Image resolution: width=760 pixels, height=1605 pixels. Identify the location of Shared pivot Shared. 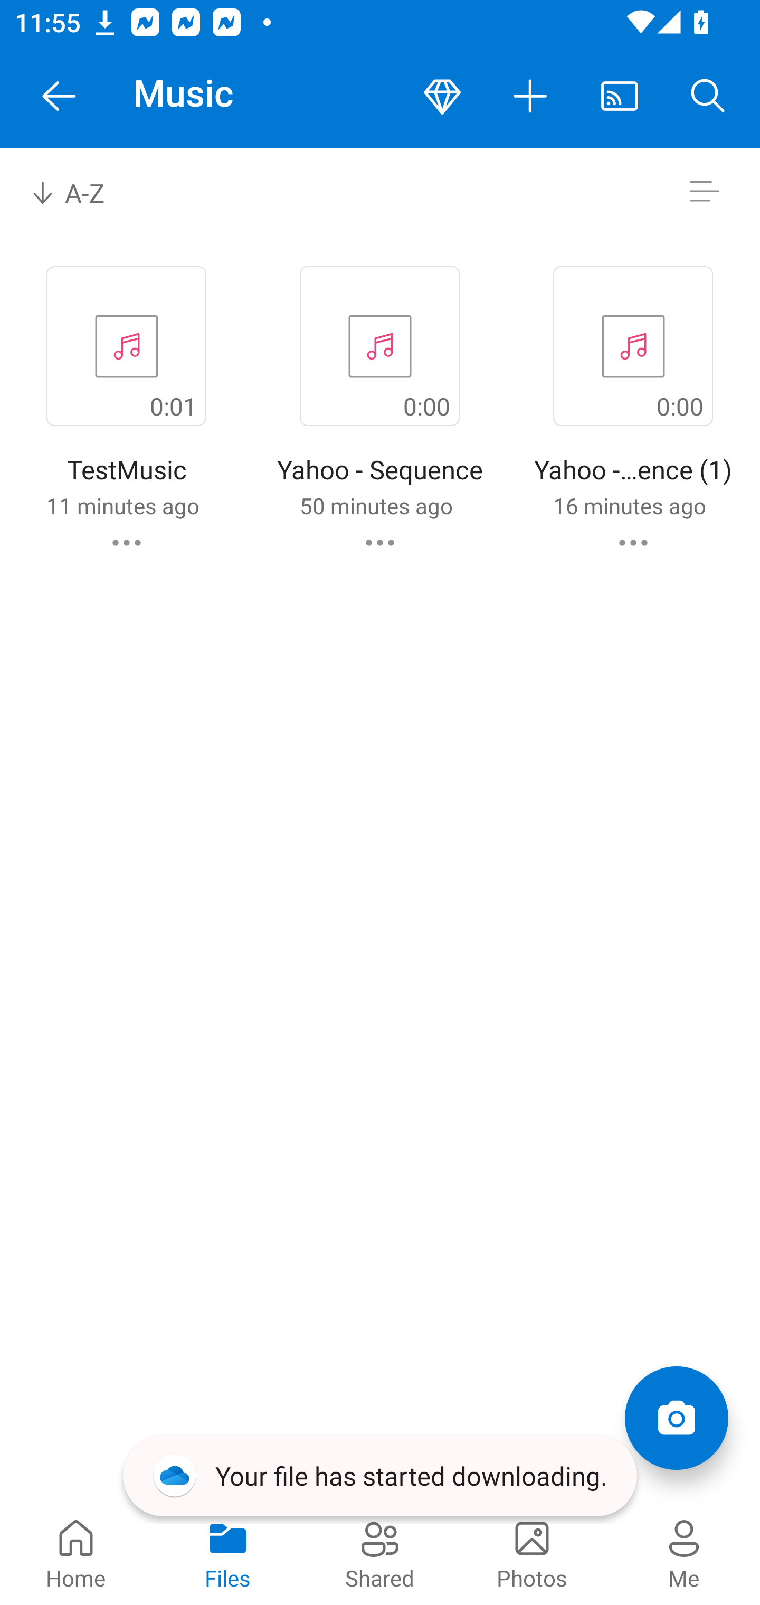
(380, 1553).